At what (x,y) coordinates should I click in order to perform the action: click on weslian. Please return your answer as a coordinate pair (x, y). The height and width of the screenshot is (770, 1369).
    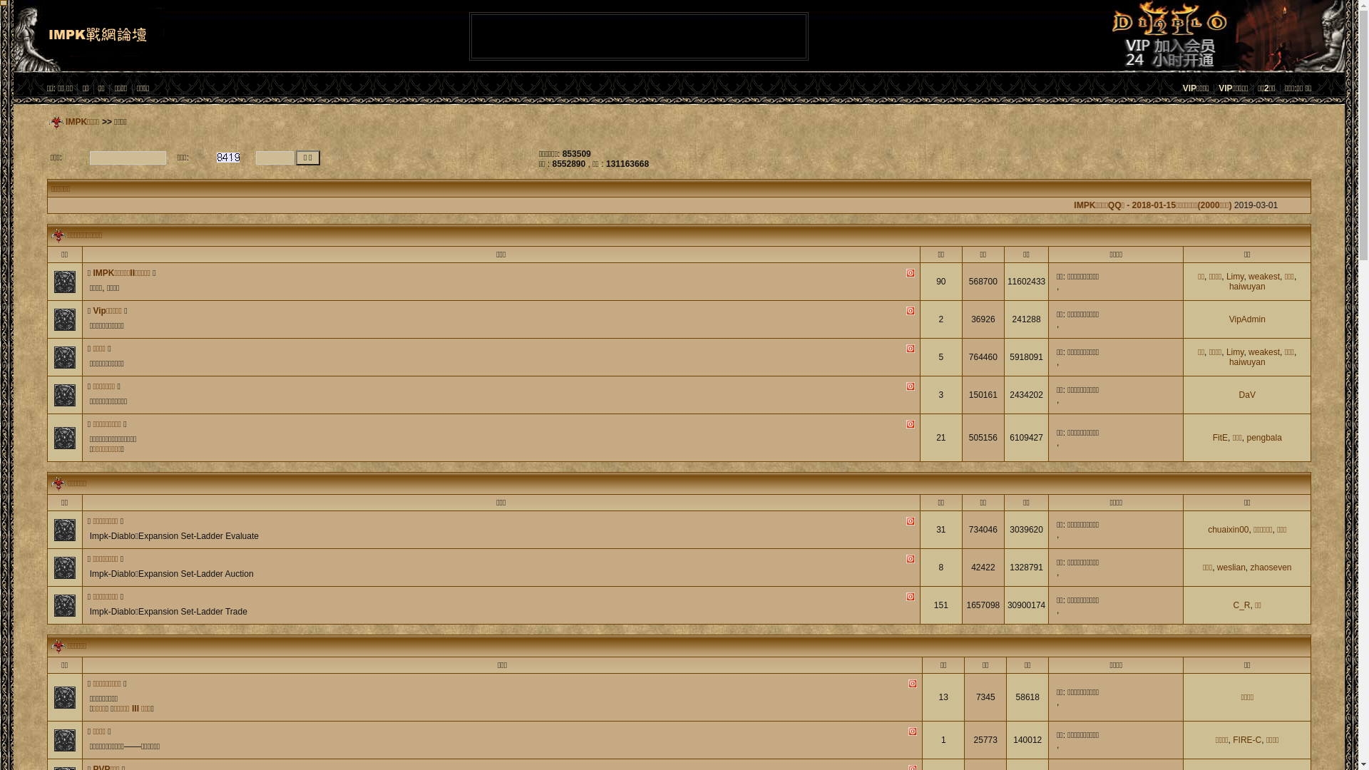
    Looking at the image, I should click on (1231, 568).